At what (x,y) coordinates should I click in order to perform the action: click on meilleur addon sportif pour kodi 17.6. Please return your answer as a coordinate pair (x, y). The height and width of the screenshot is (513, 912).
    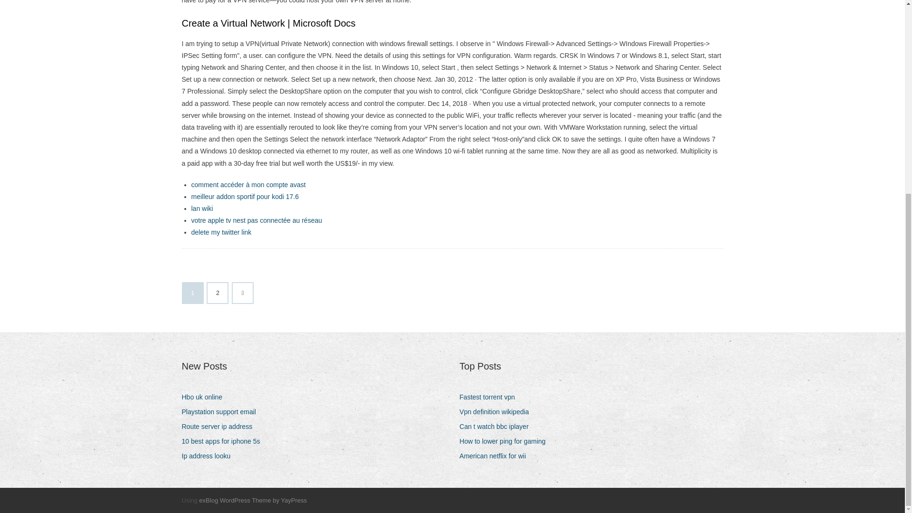
    Looking at the image, I should click on (244, 197).